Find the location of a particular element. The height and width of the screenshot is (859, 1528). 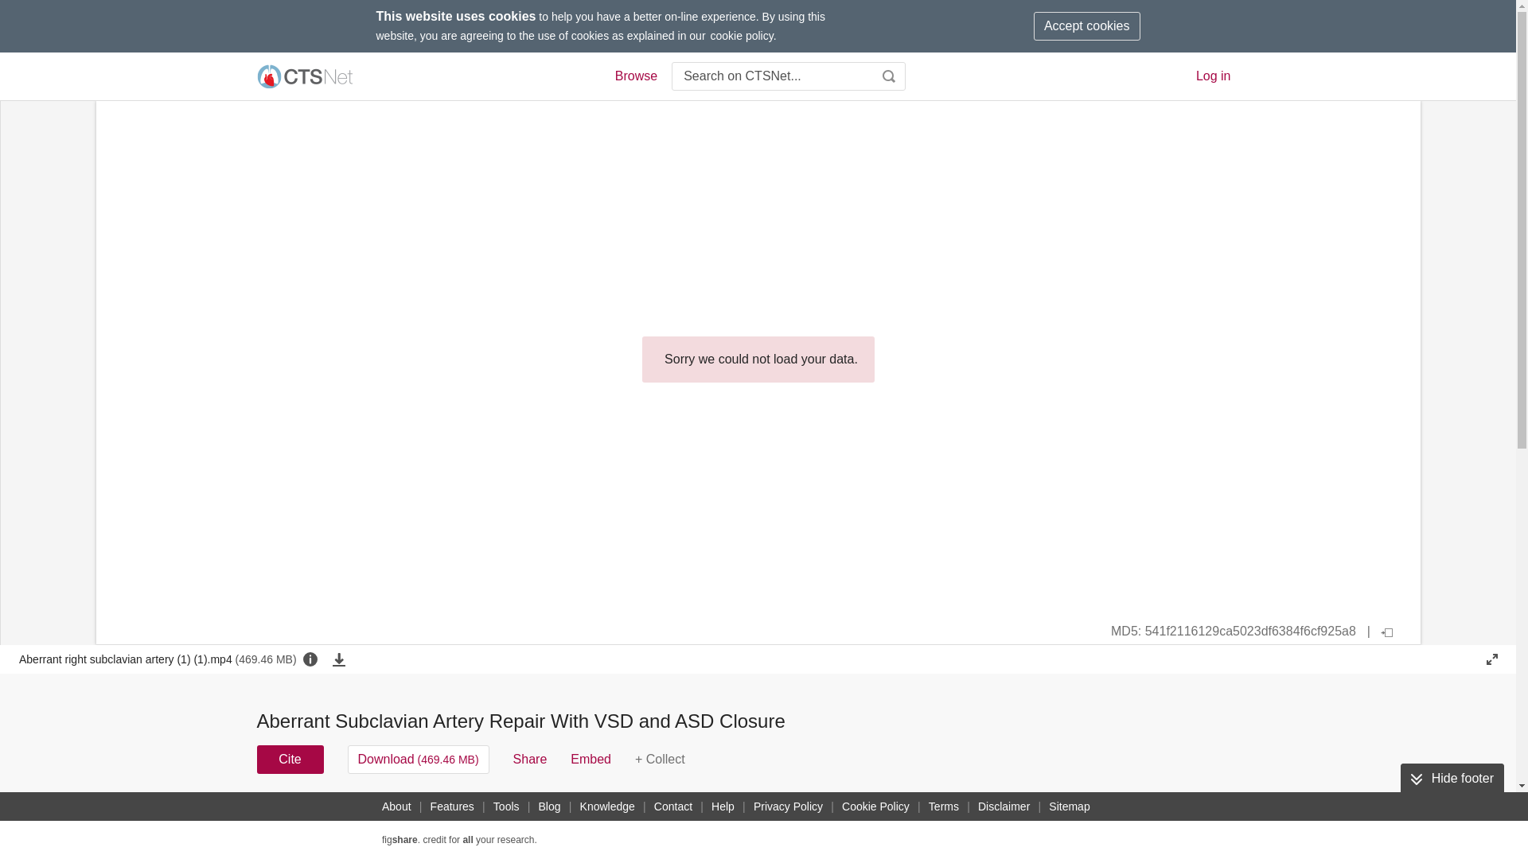

USAGE METRICS is located at coordinates (1025, 816).